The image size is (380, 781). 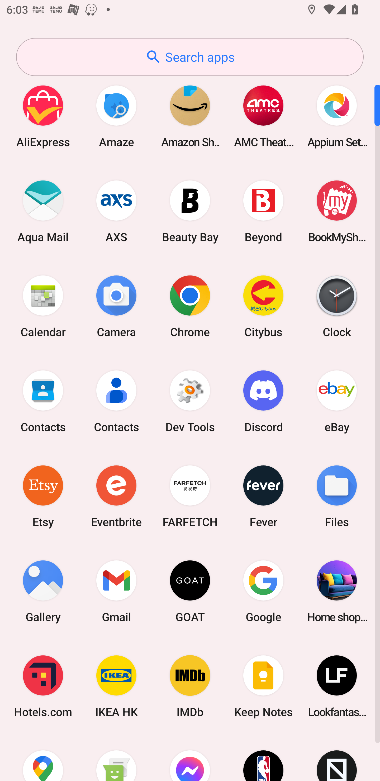 What do you see at coordinates (337, 687) in the screenshot?
I see `Lookfantastic` at bounding box center [337, 687].